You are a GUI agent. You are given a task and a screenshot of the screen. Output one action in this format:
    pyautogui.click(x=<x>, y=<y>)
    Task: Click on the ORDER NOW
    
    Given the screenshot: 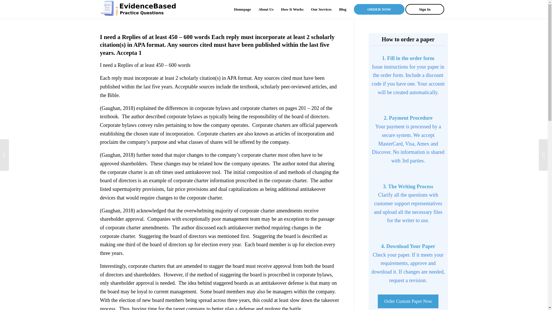 What is the action you would take?
    pyautogui.click(x=379, y=9)
    